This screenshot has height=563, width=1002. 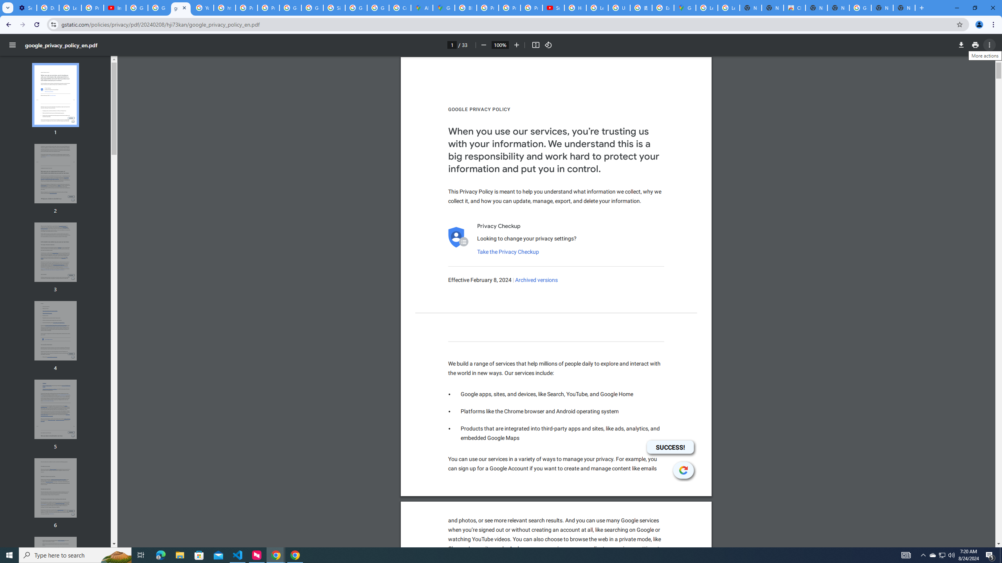 I want to click on Zoom out, so click(x=483, y=45).